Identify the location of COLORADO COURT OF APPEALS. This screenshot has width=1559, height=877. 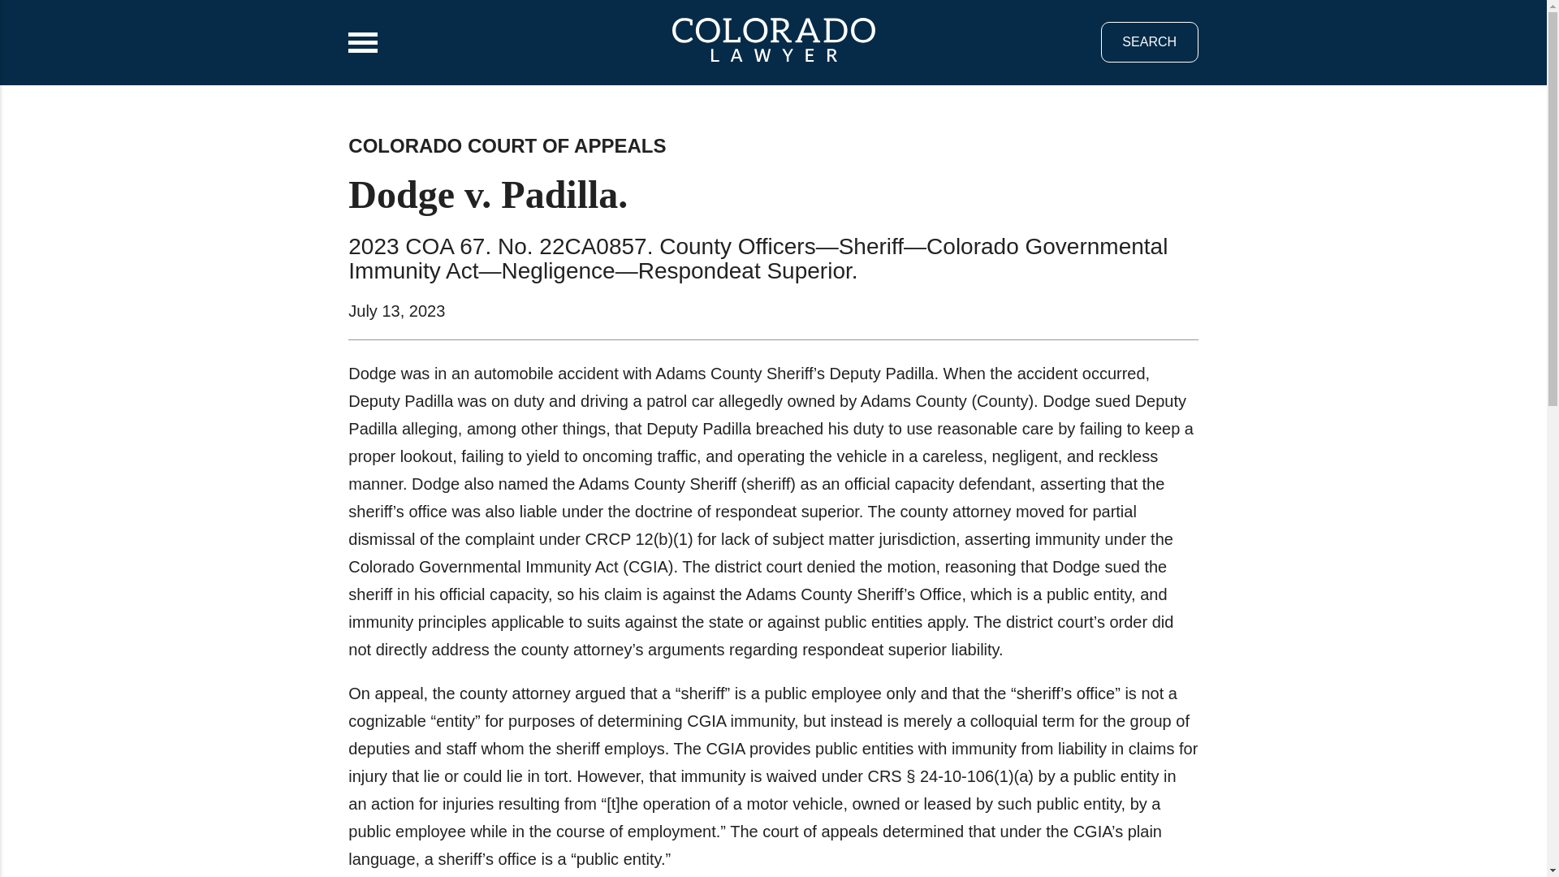
(507, 146).